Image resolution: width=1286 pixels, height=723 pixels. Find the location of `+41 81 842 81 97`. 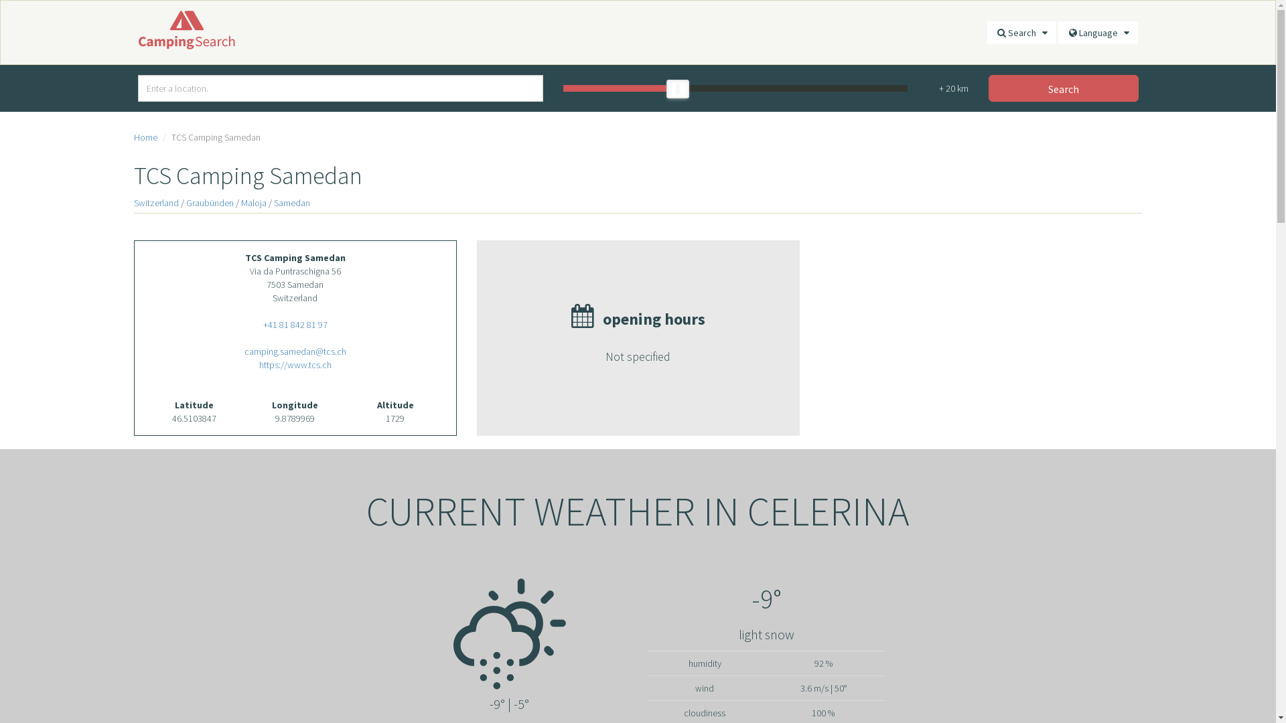

+41 81 842 81 97 is located at coordinates (295, 325).